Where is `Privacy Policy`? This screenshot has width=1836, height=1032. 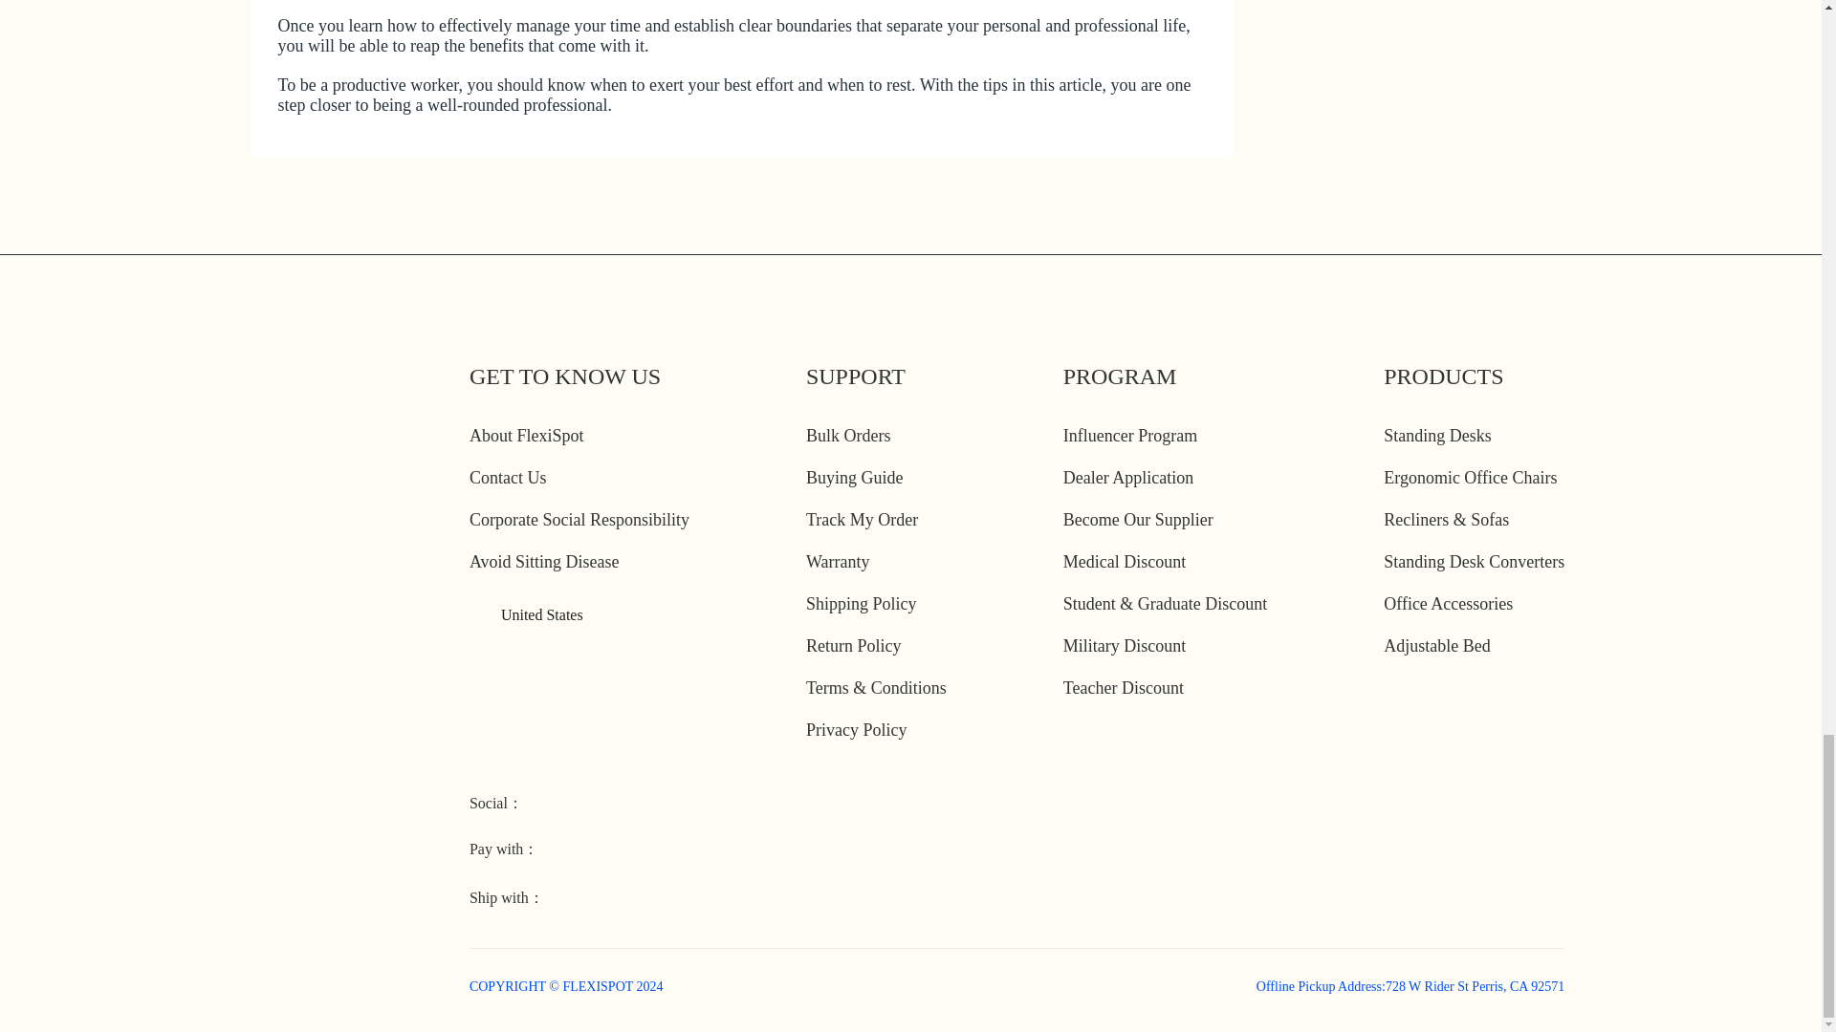
Privacy Policy is located at coordinates (856, 730).